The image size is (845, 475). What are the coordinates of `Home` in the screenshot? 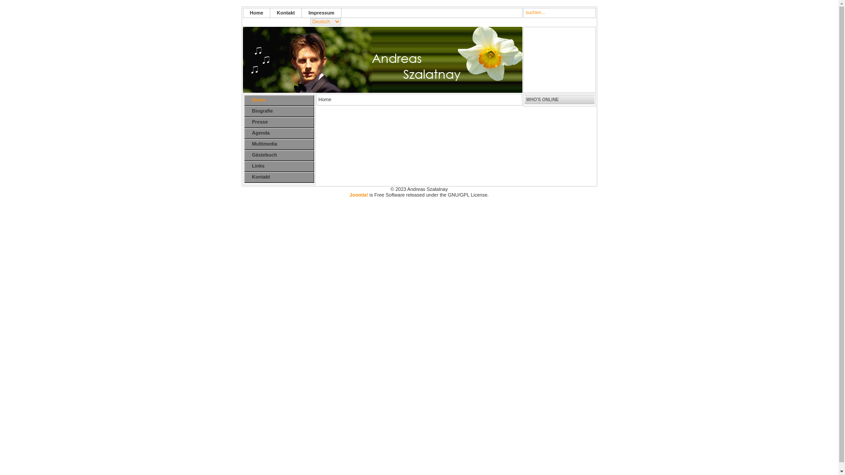 It's located at (283, 100).